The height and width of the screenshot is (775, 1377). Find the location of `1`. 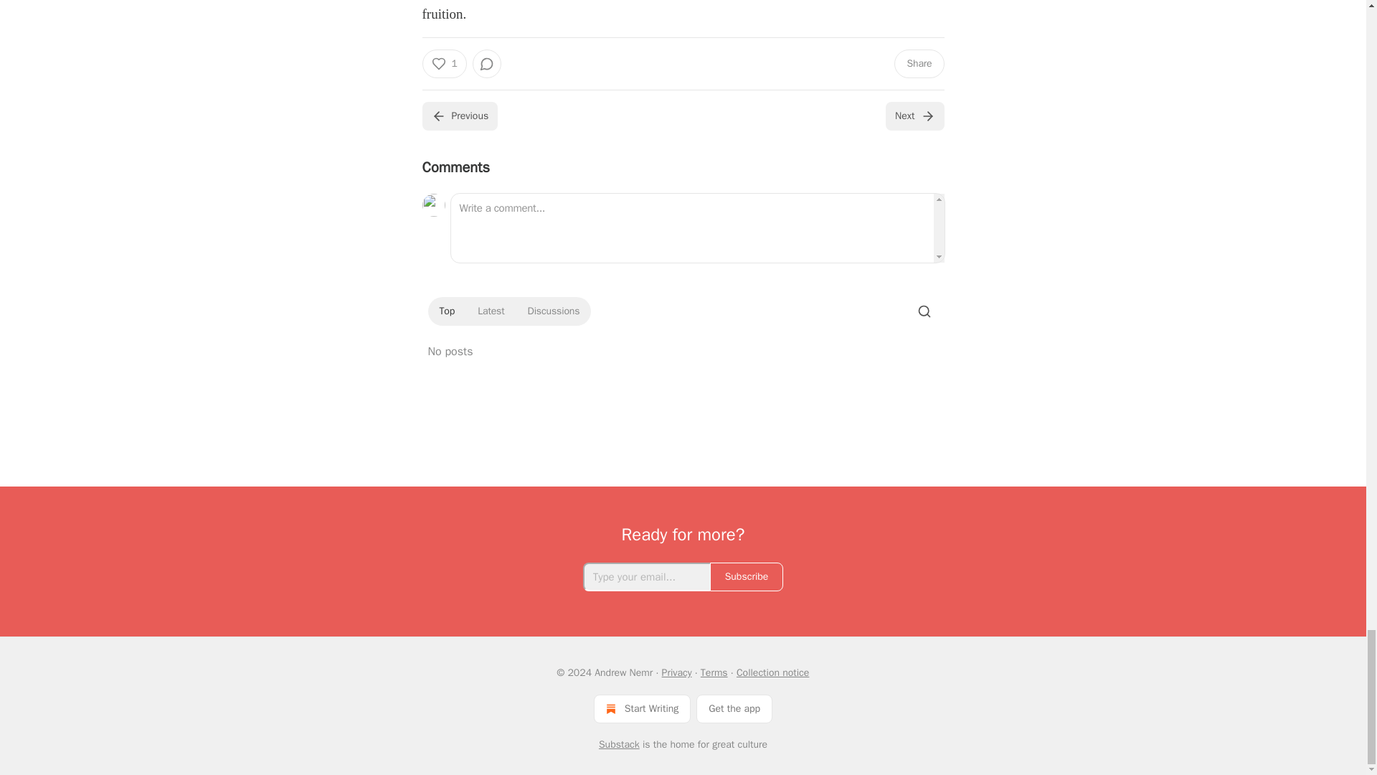

1 is located at coordinates (443, 64).